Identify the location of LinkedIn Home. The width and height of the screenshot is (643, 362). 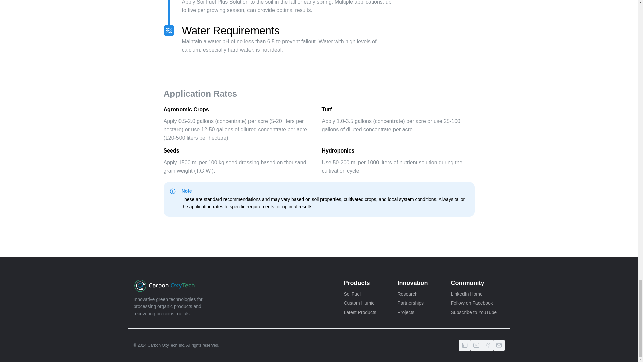
(477, 294).